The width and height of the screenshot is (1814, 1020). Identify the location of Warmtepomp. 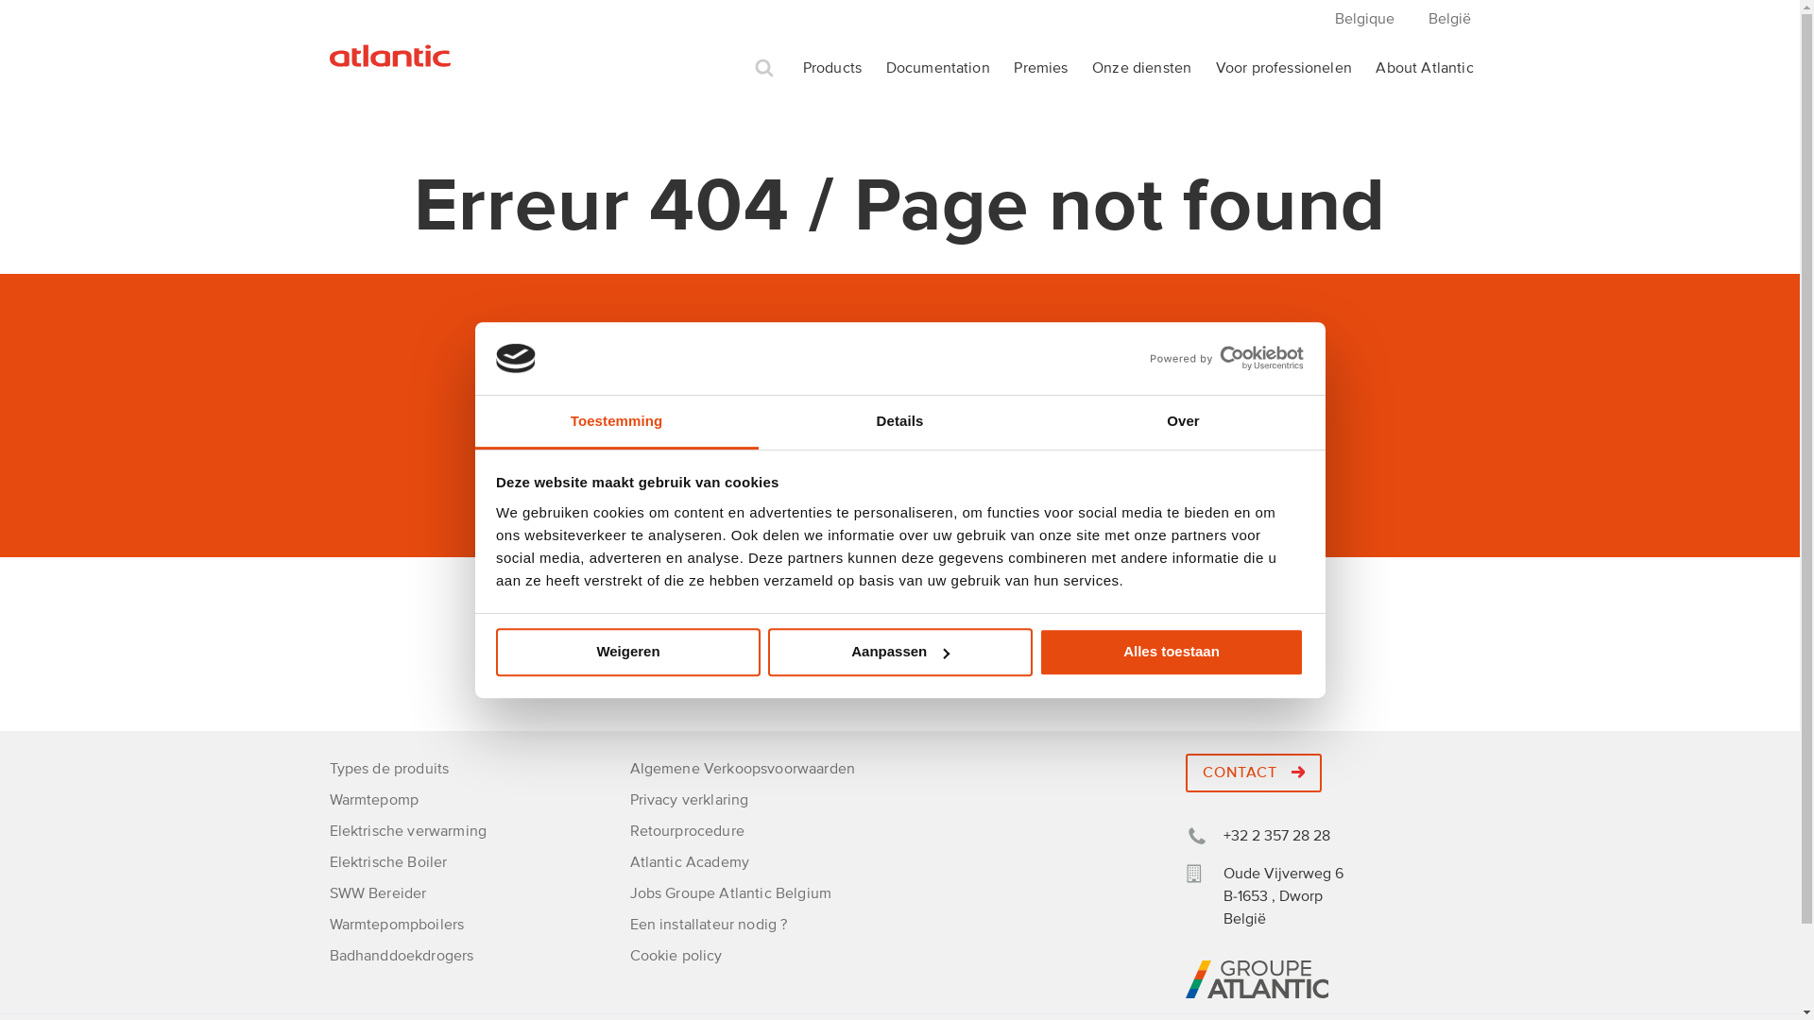
(374, 800).